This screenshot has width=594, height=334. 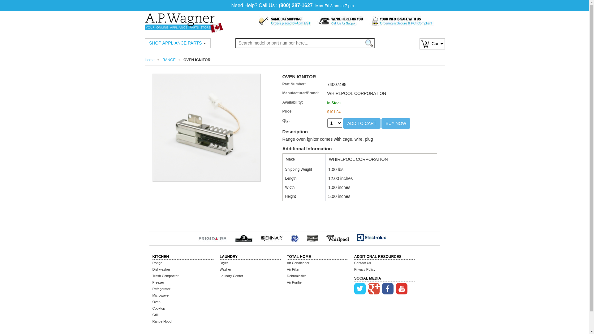 What do you see at coordinates (161, 322) in the screenshot?
I see `Range Hood` at bounding box center [161, 322].